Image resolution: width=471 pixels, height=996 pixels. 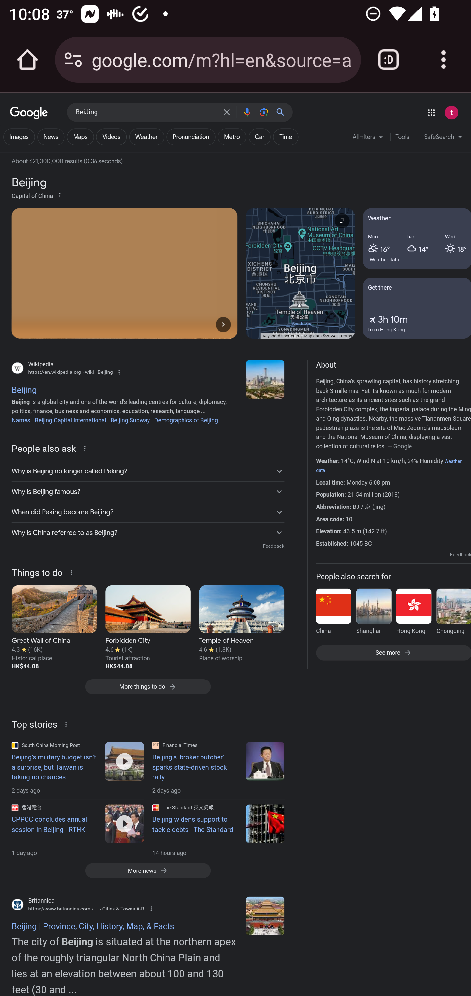 I want to click on More options, so click(x=60, y=195).